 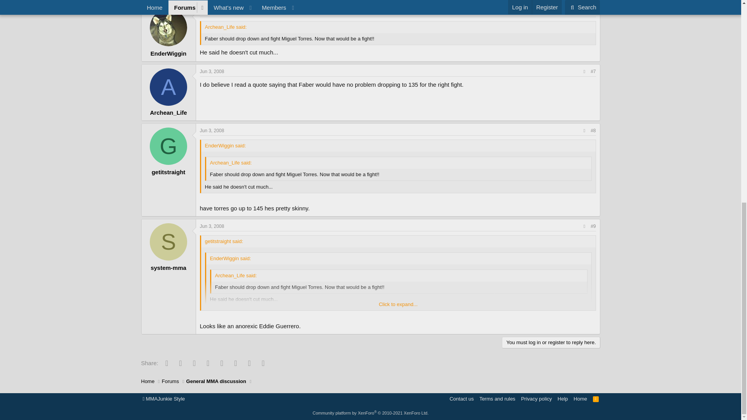 I want to click on Jun 3, 2008 at 3:58 PM, so click(x=212, y=226).